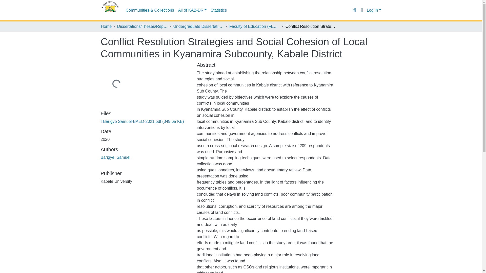  Describe the element at coordinates (362, 10) in the screenshot. I see `Language switch` at that location.